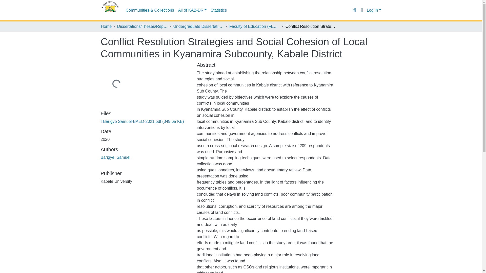  Describe the element at coordinates (362, 10) in the screenshot. I see `Language switch` at that location.